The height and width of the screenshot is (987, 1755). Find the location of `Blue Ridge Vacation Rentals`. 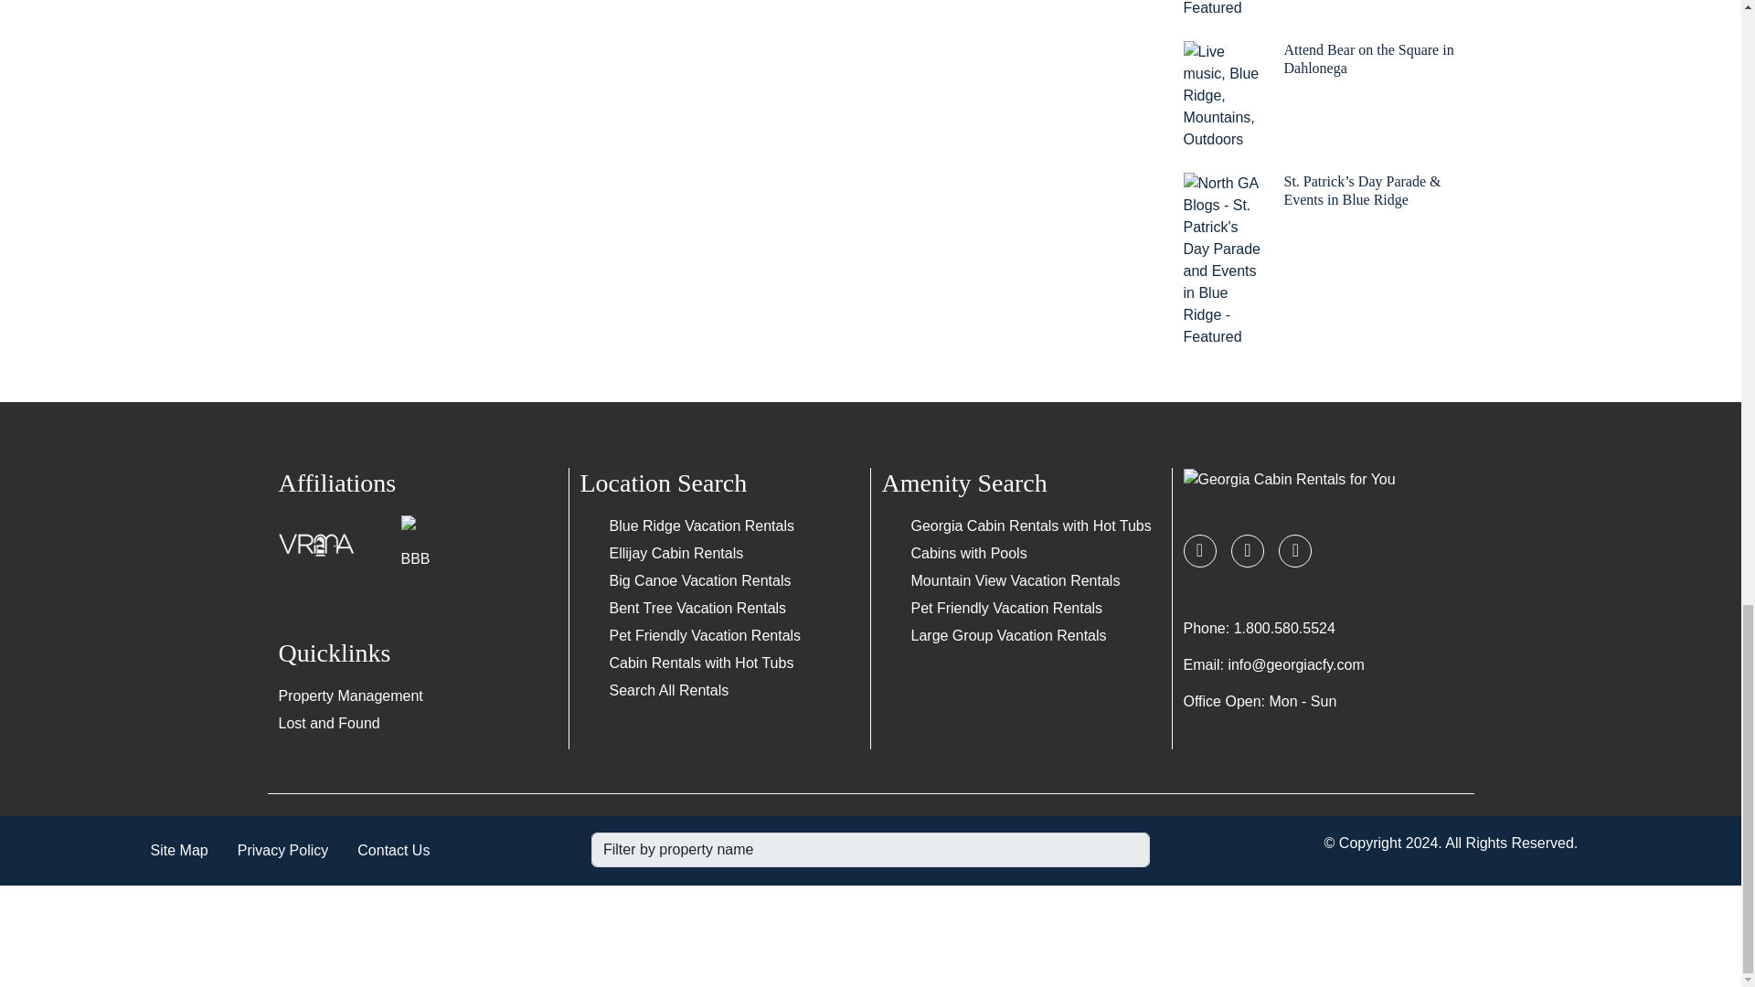

Blue Ridge Vacation Rentals is located at coordinates (702, 526).